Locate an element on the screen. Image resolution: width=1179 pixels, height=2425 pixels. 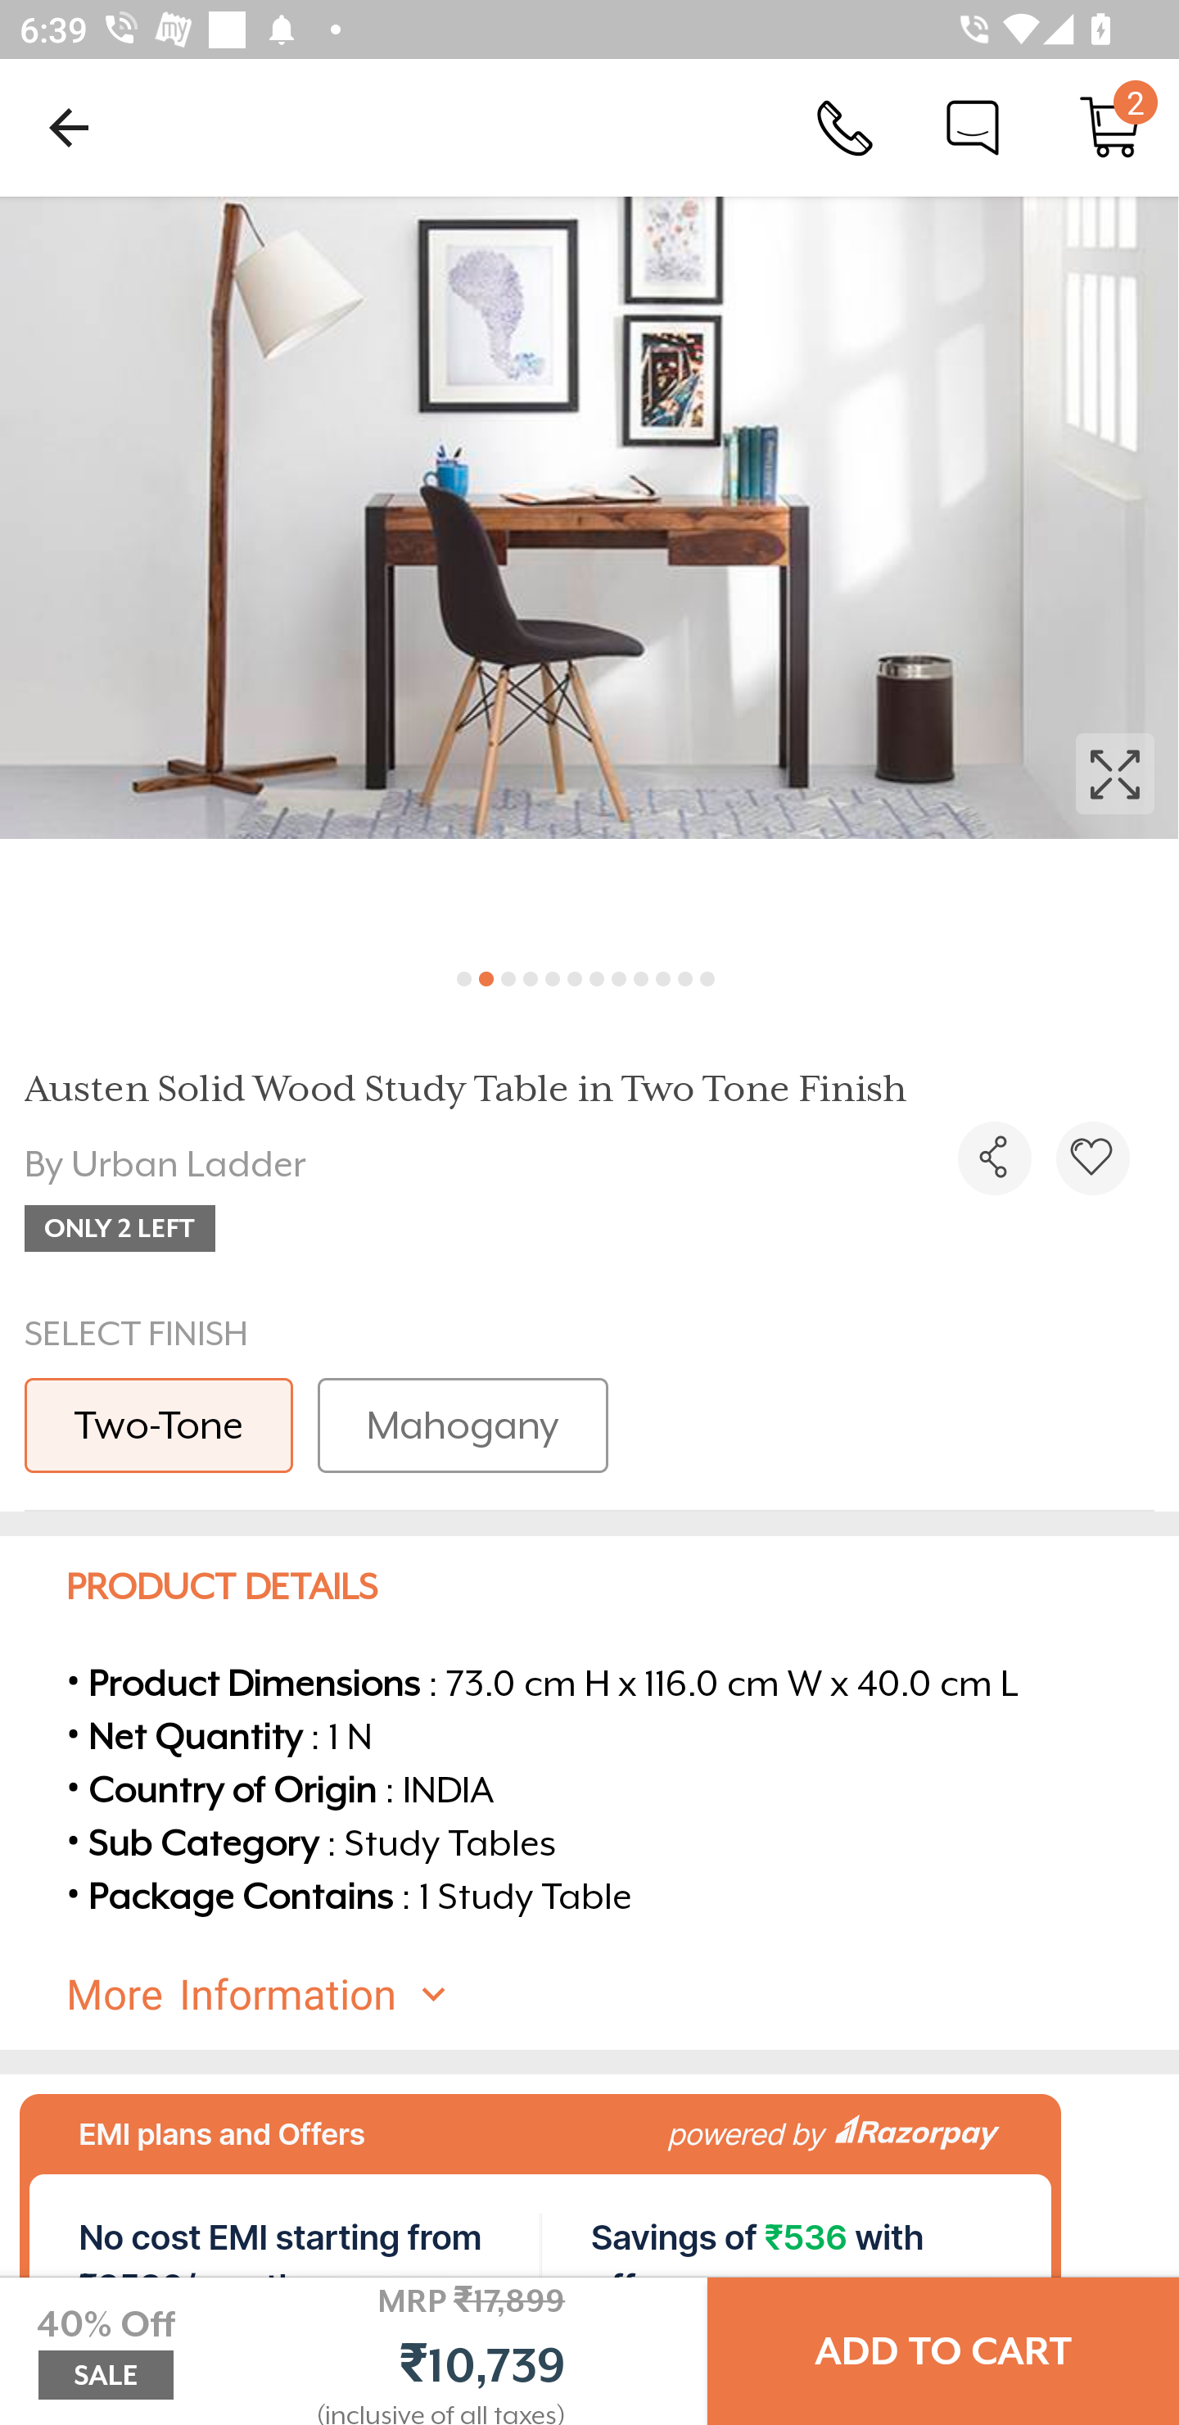
More Information  is located at coordinates (613, 1994).